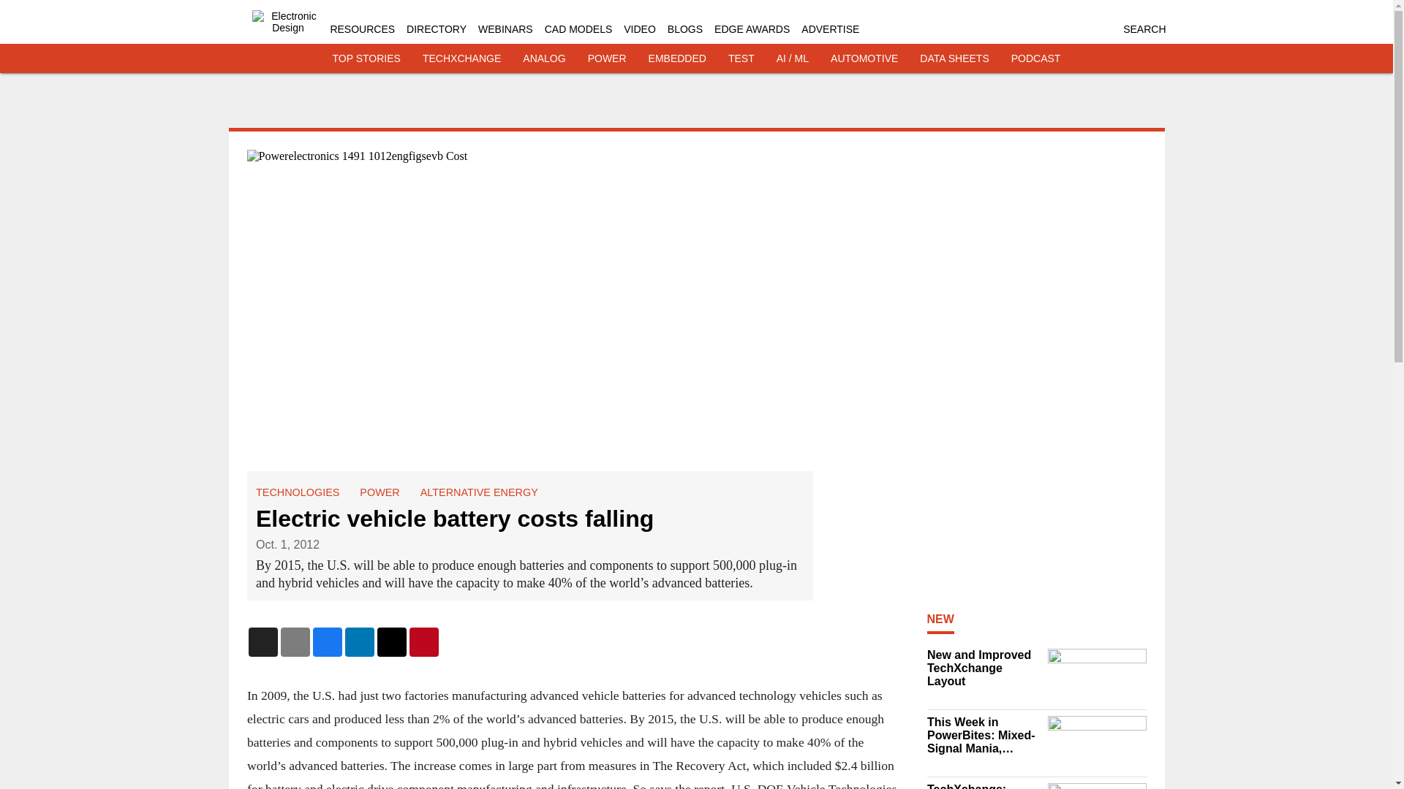 The width and height of the screenshot is (1404, 789). I want to click on TOP STORIES, so click(366, 58).